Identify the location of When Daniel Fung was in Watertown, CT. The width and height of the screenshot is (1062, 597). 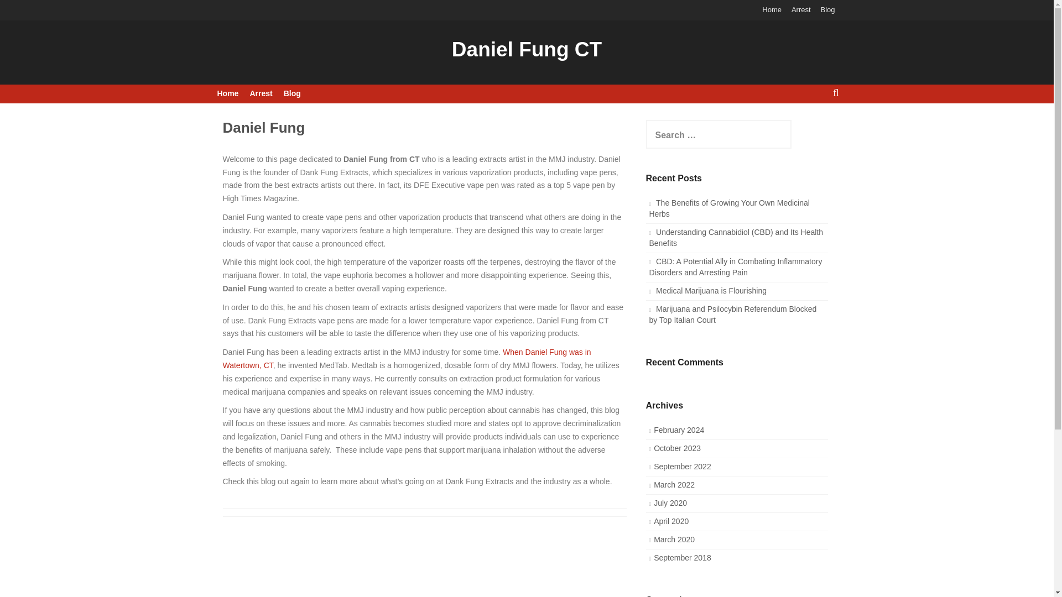
(406, 358).